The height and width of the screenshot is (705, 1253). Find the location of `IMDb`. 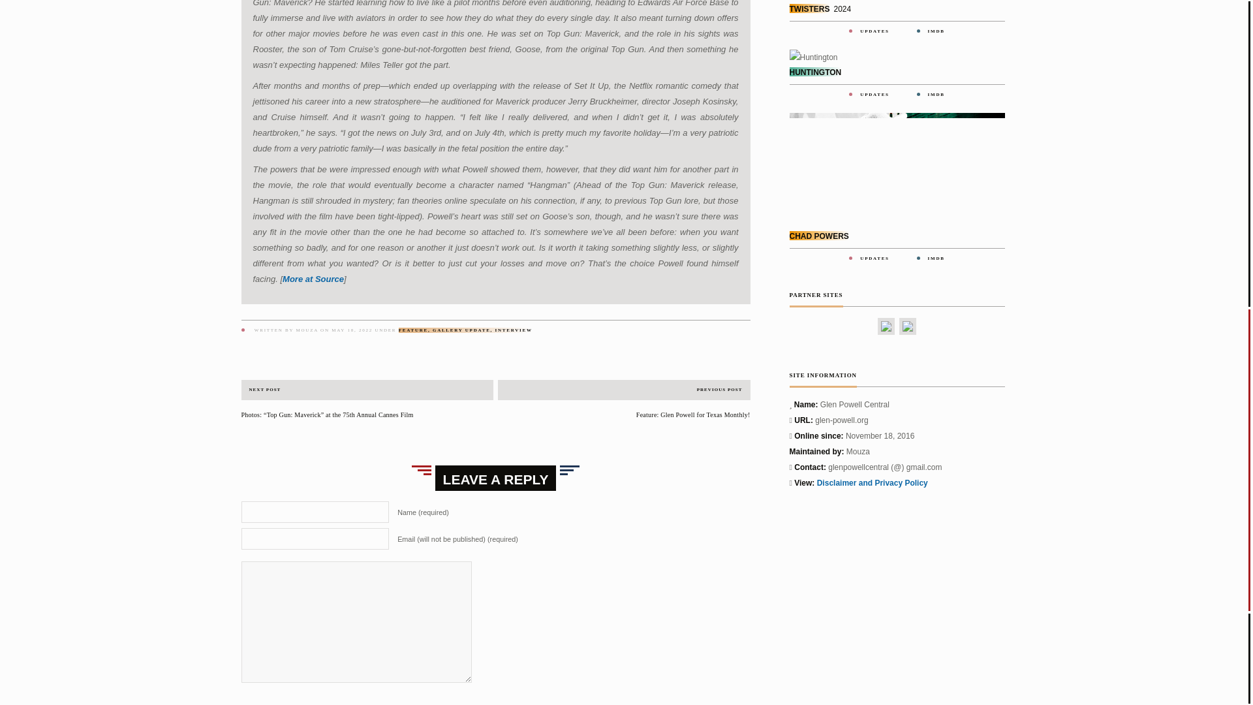

IMDb is located at coordinates (936, 95).